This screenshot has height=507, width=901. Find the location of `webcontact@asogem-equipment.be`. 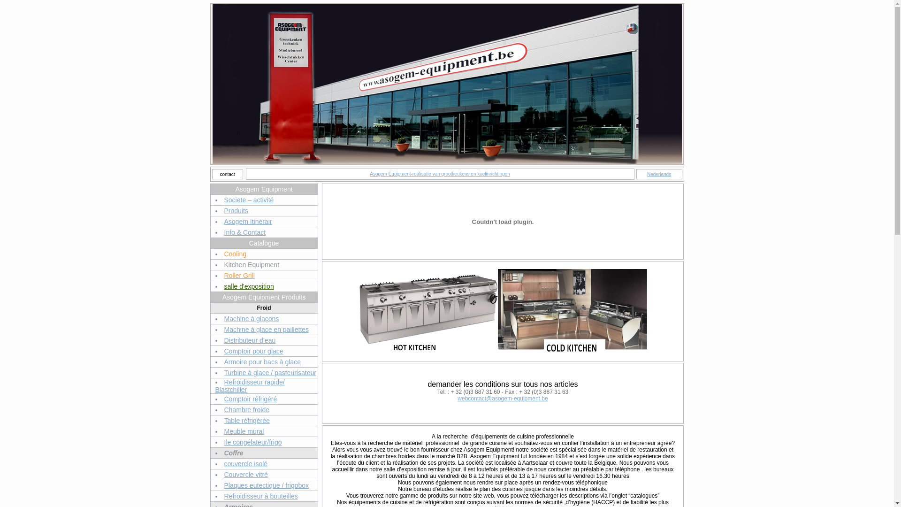

webcontact@asogem-equipment.be is located at coordinates (503, 399).